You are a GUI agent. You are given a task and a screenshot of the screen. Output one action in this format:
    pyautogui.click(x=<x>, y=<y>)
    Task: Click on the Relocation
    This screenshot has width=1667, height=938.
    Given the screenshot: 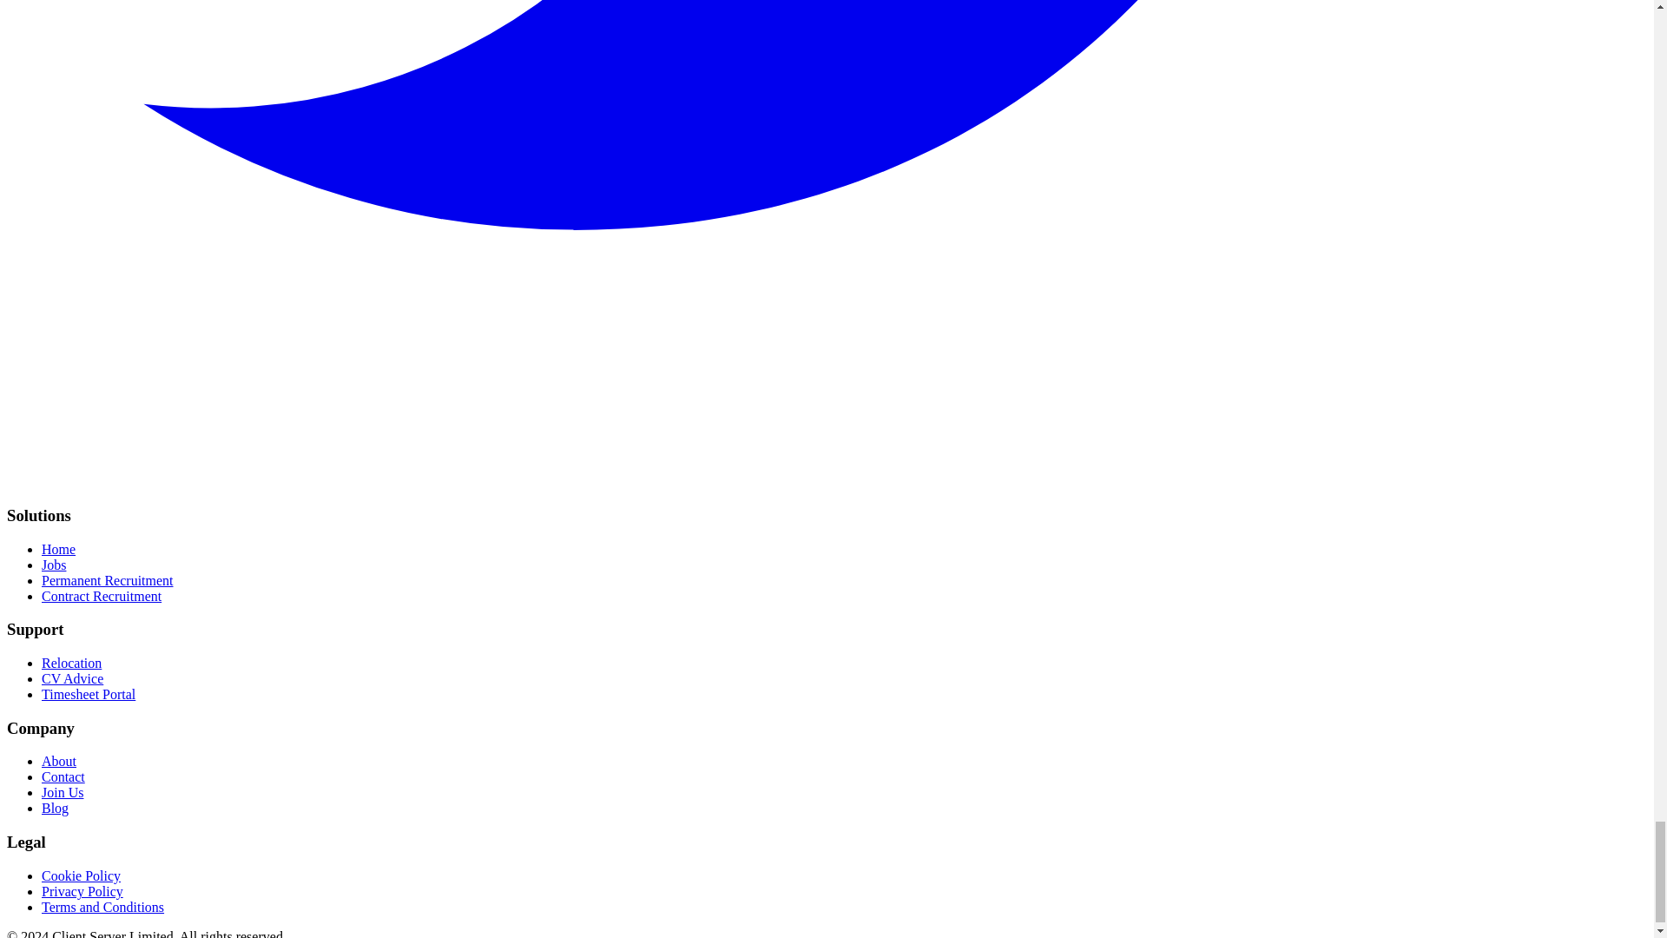 What is the action you would take?
    pyautogui.click(x=71, y=663)
    